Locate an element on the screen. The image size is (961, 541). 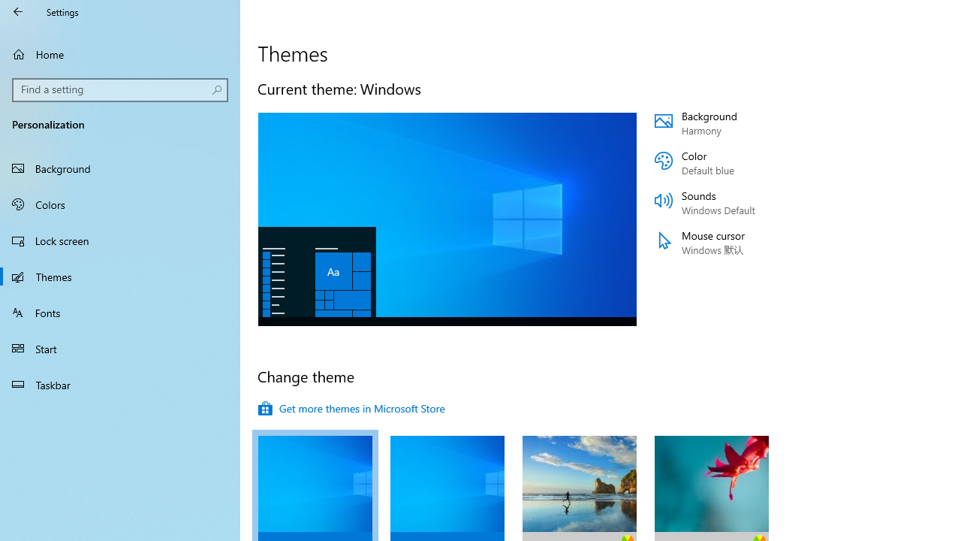
Get more themes in Microsoft Store is located at coordinates (351, 409).